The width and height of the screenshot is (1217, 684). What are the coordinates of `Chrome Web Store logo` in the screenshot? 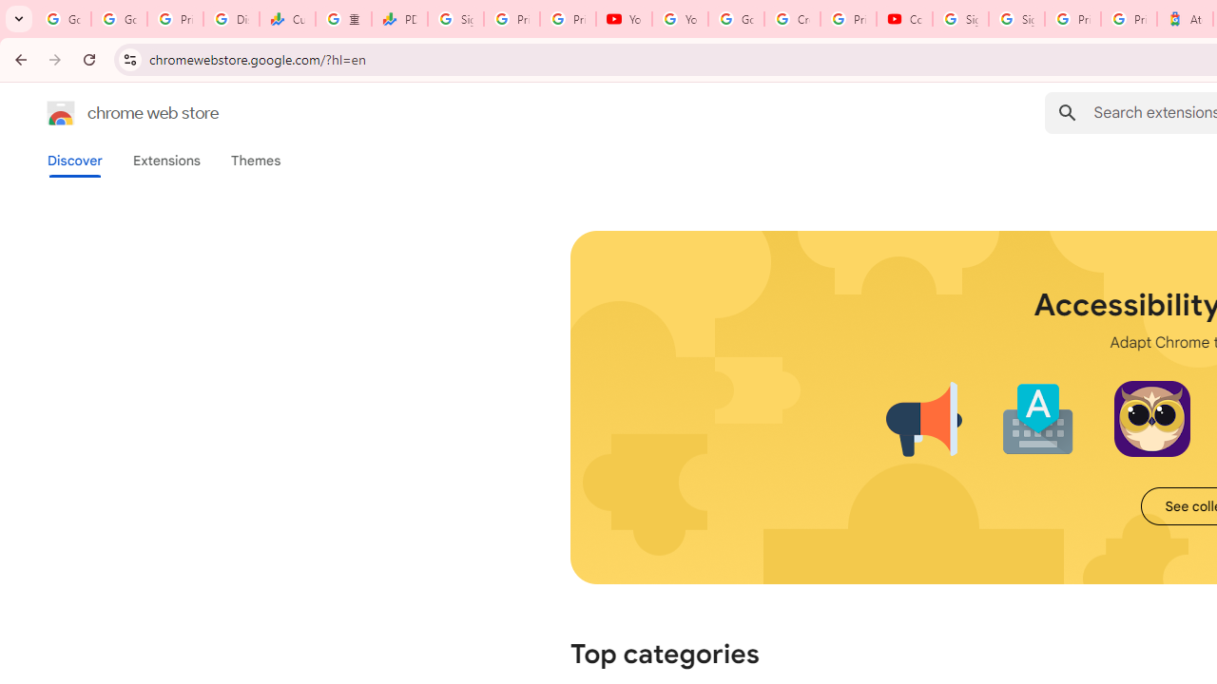 It's located at (61, 112).